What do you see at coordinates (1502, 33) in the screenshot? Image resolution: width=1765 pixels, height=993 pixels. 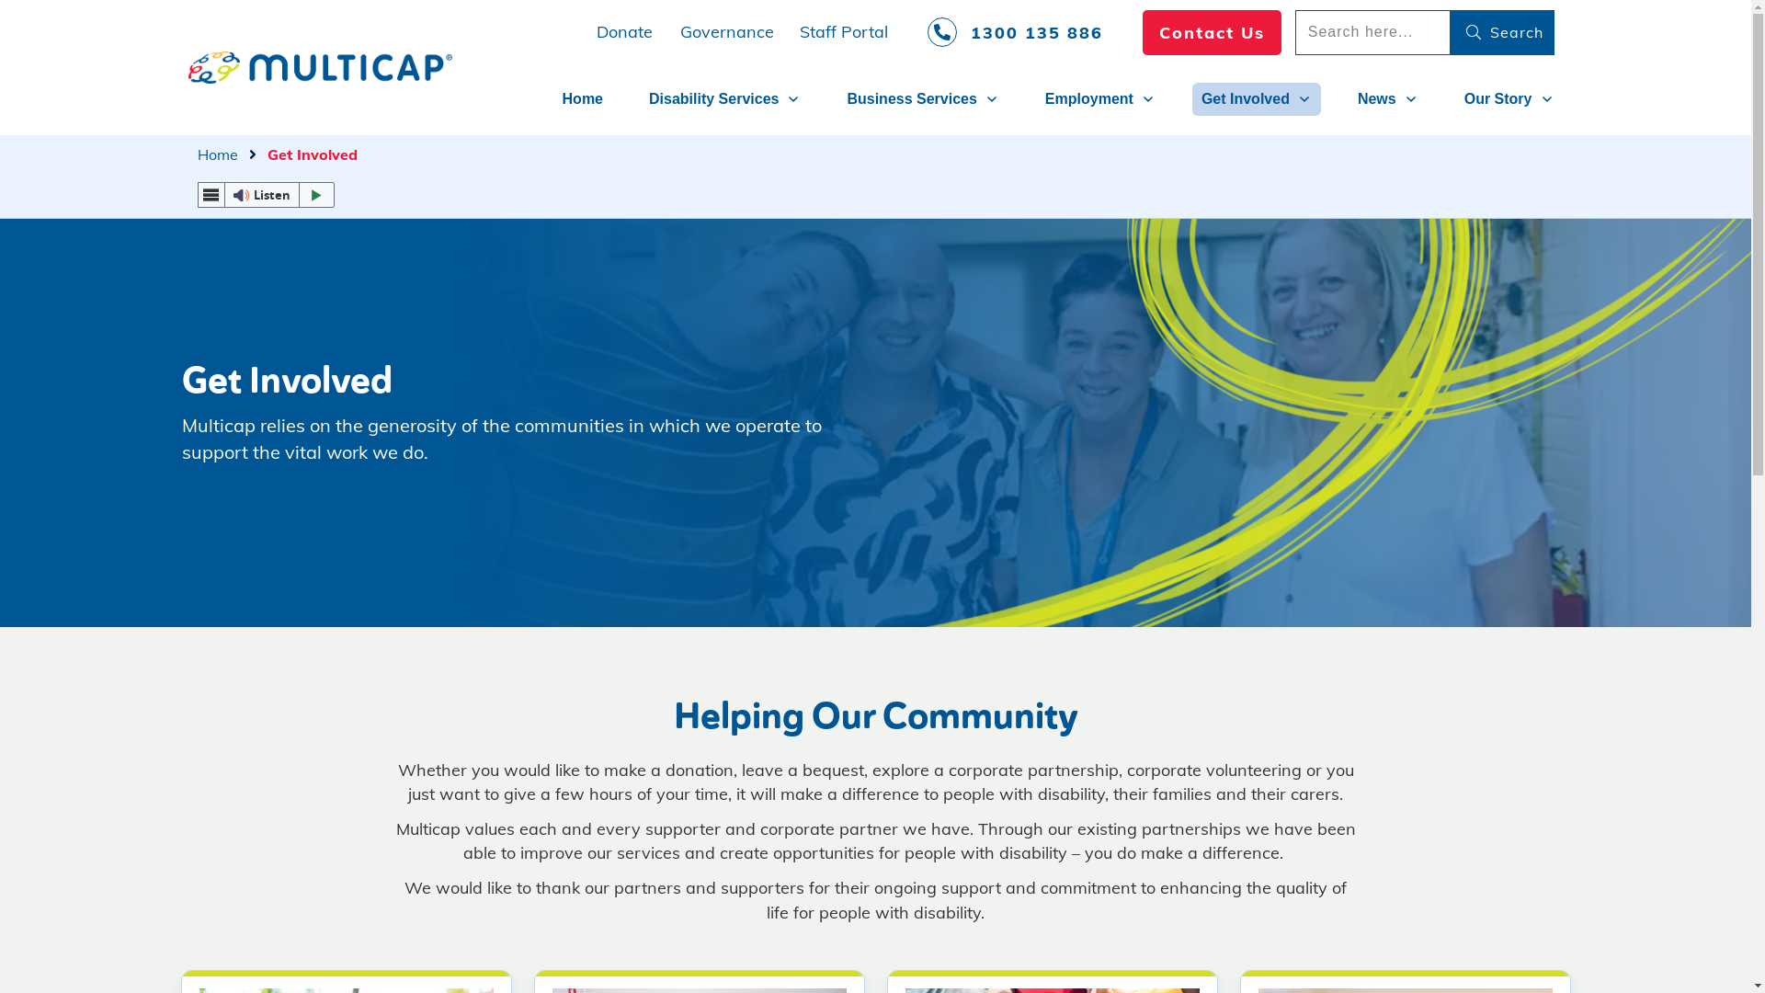 I see `Search` at bounding box center [1502, 33].